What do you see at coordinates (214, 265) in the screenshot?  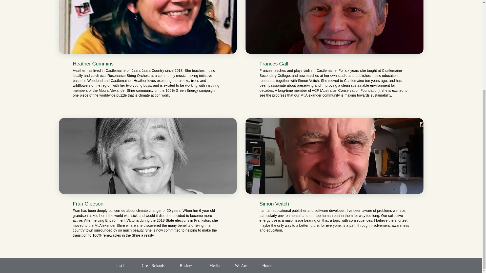 I see `Media` at bounding box center [214, 265].